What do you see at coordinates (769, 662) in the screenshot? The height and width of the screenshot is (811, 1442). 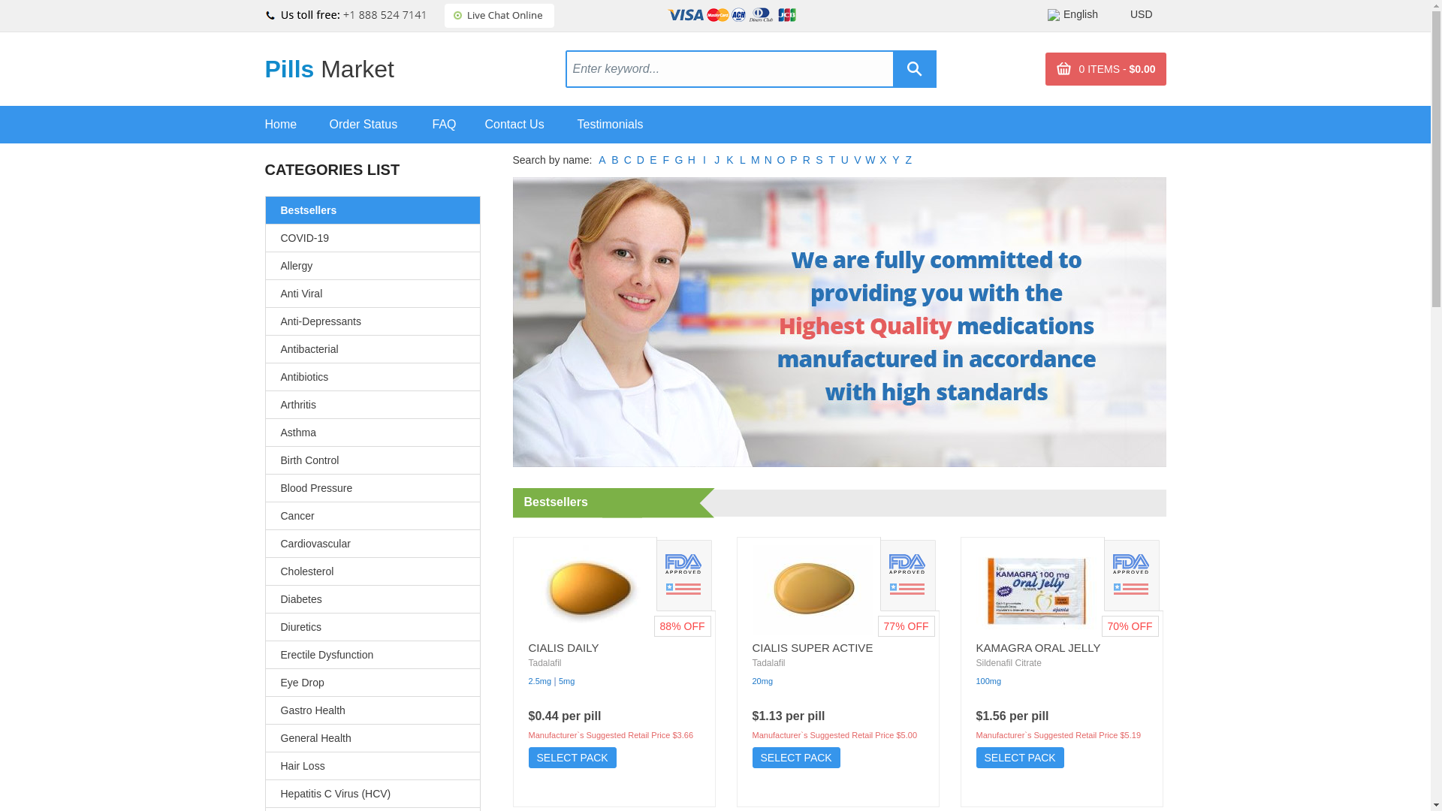 I see `Tadalafil` at bounding box center [769, 662].